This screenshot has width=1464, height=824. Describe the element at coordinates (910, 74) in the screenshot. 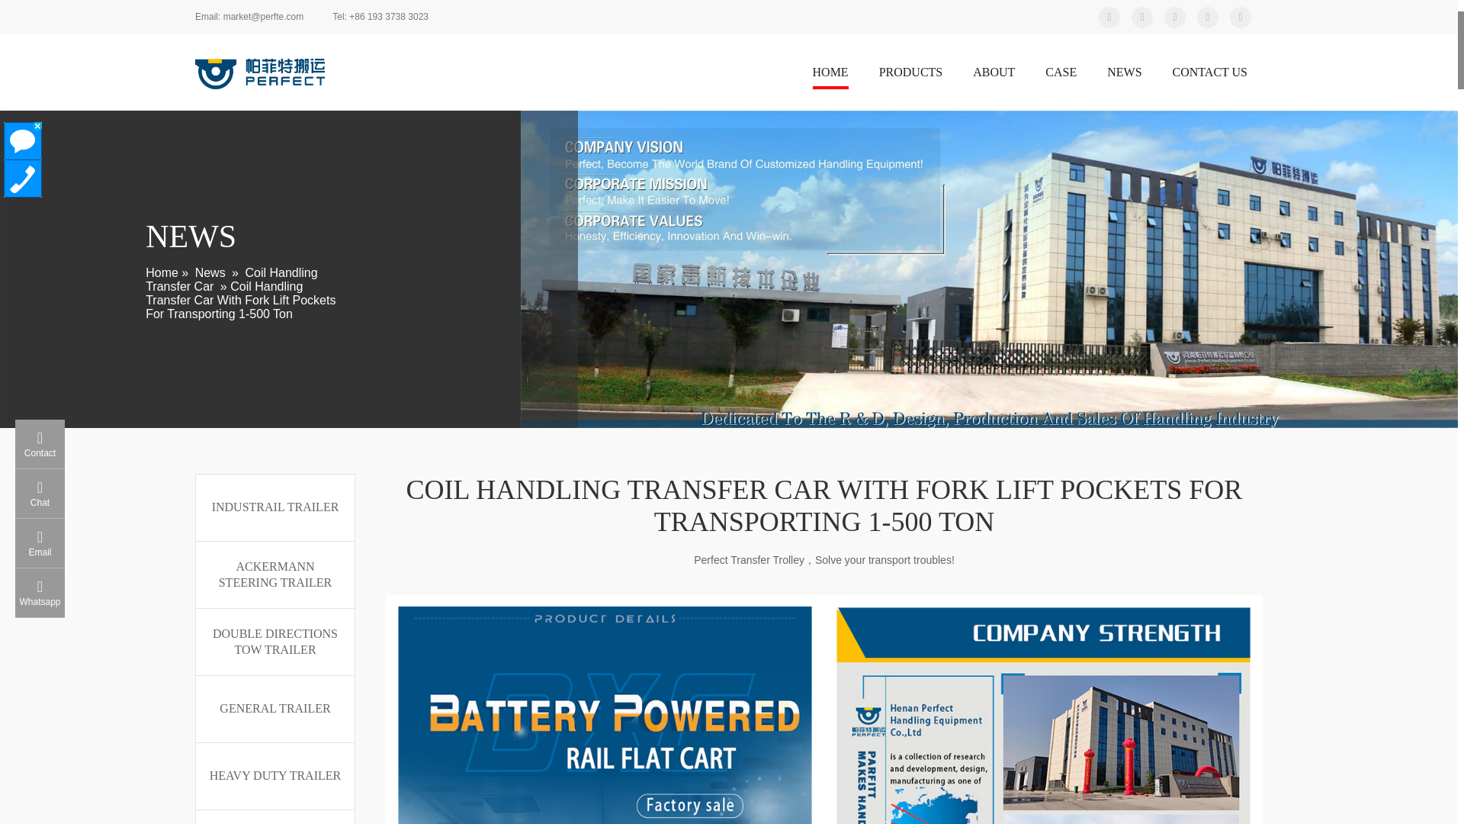

I see `Products` at that location.